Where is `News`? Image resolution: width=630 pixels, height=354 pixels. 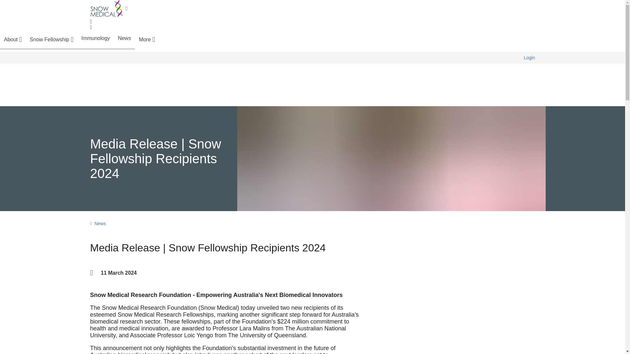 News is located at coordinates (124, 38).